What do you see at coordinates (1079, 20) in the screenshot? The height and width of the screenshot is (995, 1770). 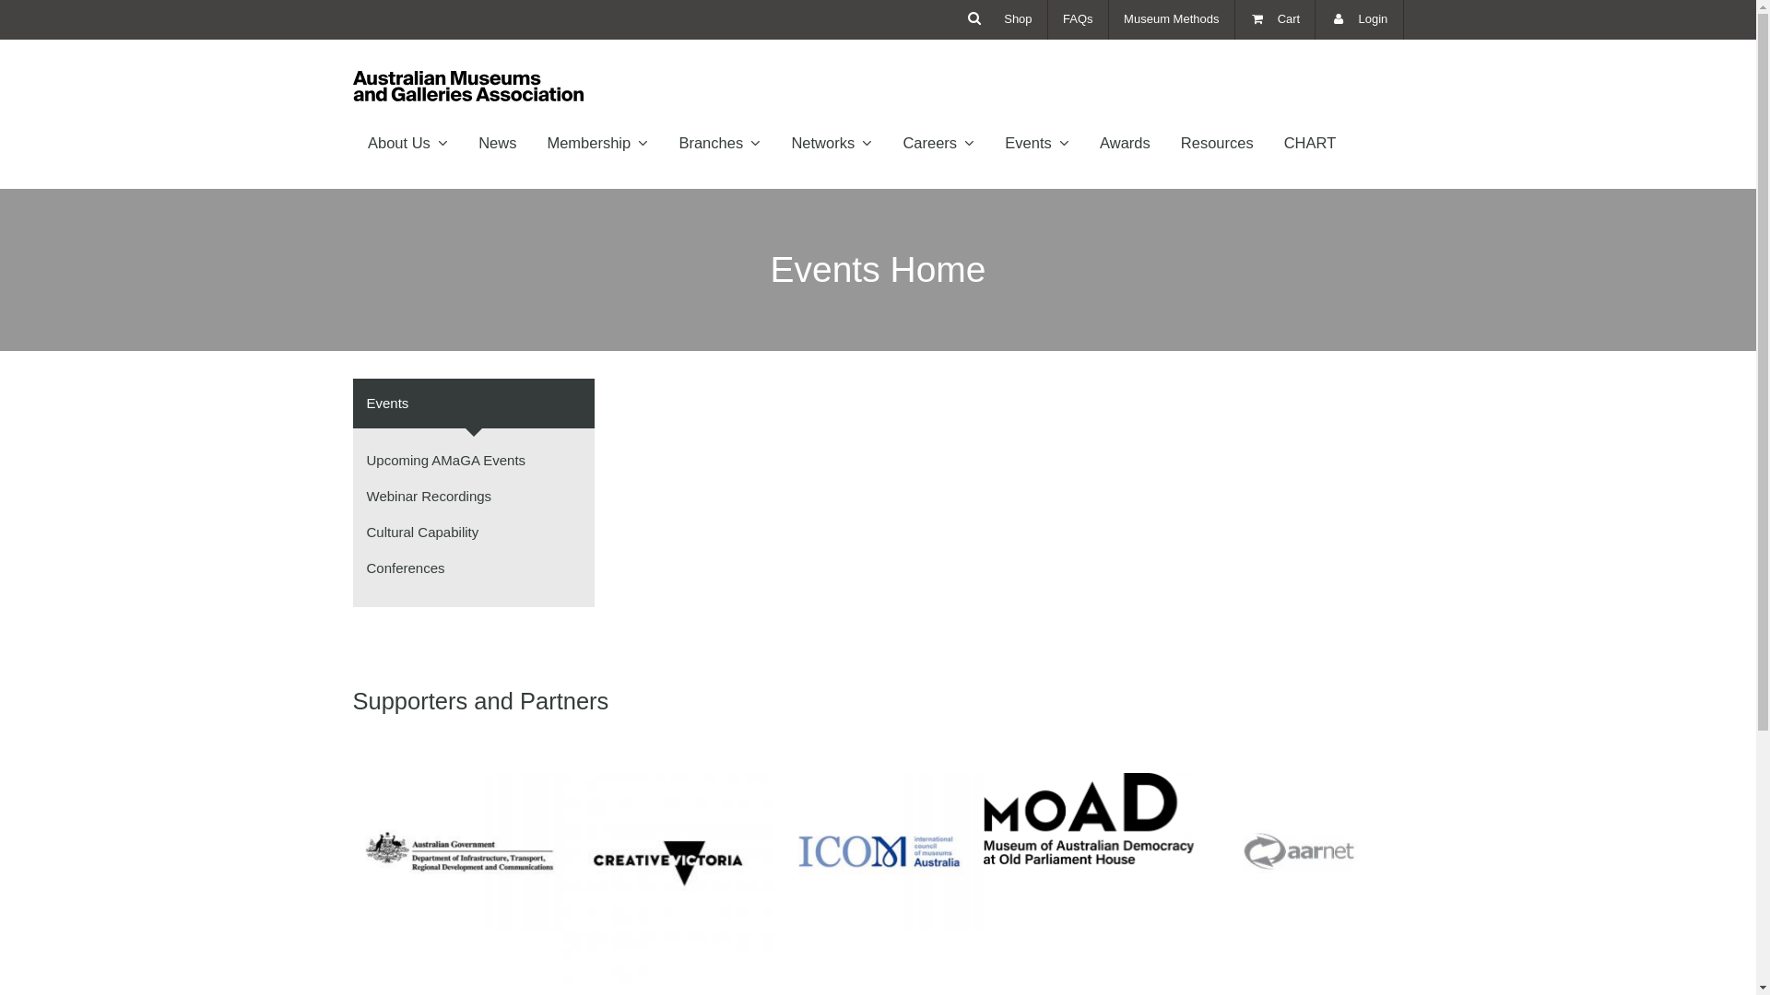 I see `FAQs` at bounding box center [1079, 20].